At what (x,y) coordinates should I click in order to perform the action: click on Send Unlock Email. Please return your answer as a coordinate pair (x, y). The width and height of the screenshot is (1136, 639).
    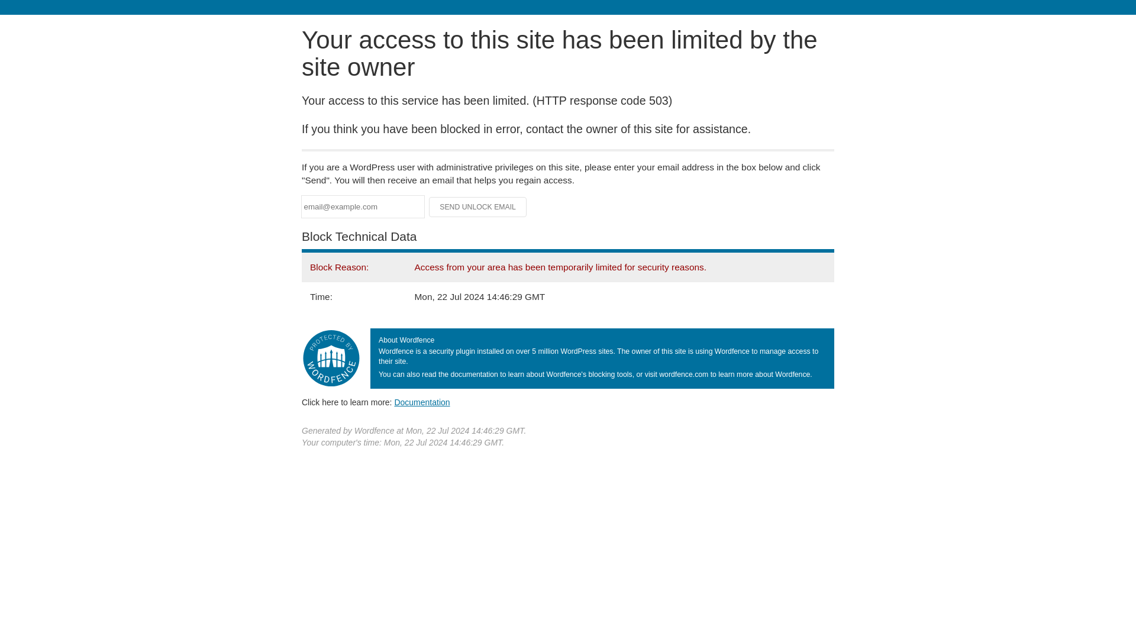
    Looking at the image, I should click on (478, 207).